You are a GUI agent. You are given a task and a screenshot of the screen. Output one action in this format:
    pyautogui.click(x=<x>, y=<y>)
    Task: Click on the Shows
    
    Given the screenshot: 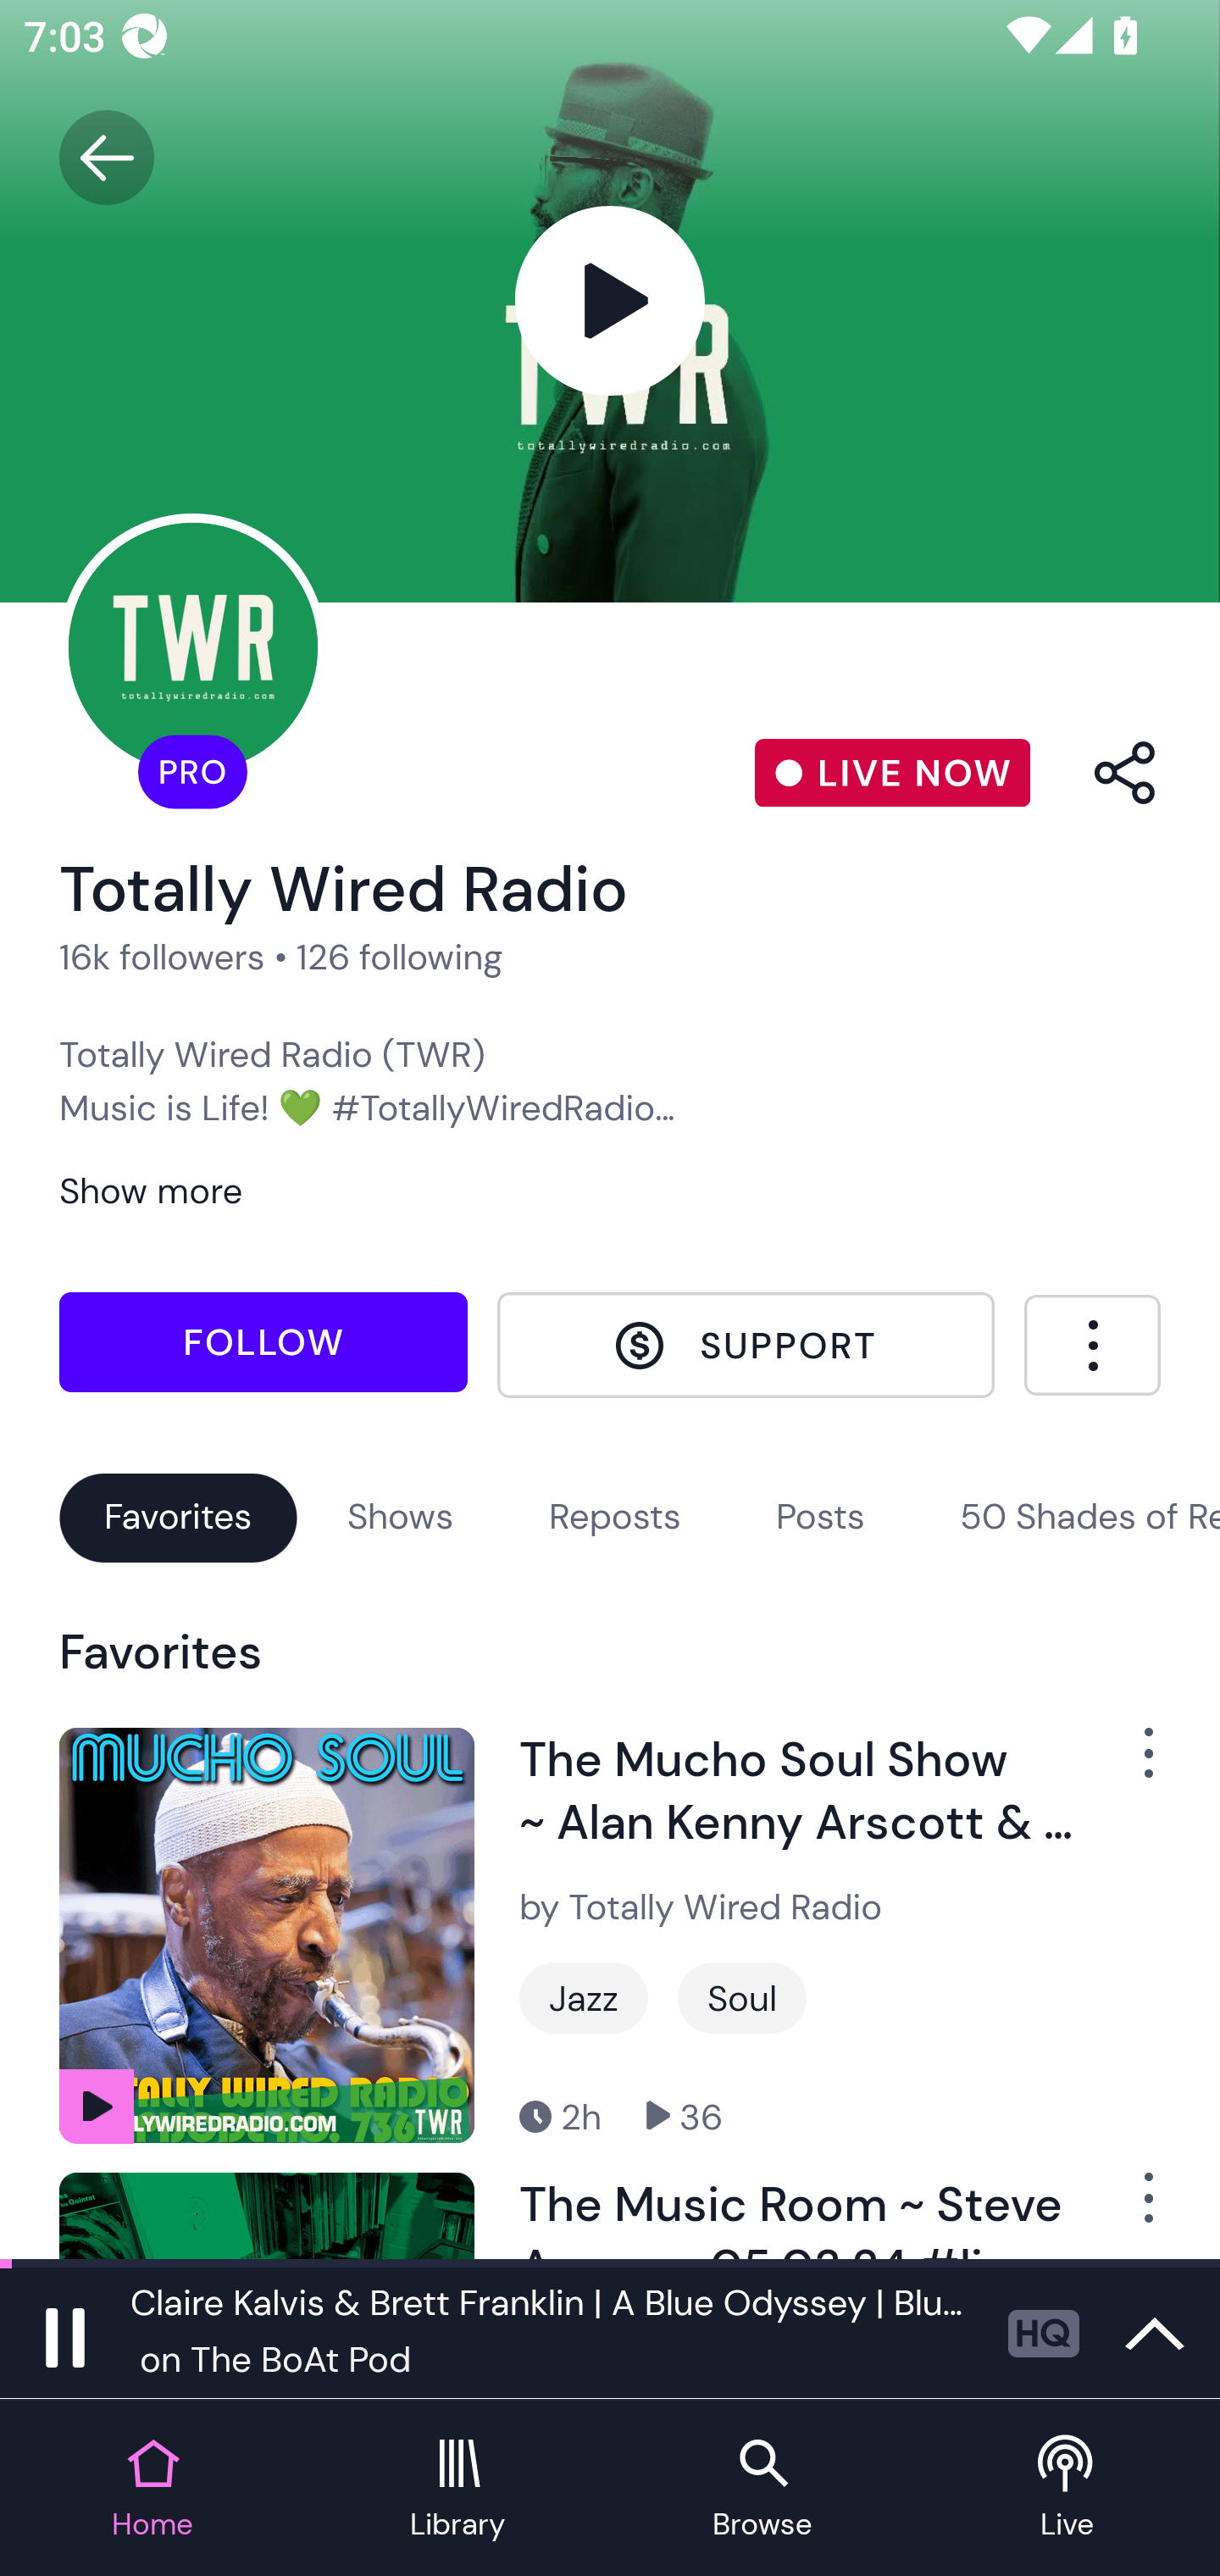 What is the action you would take?
    pyautogui.click(x=400, y=1515)
    